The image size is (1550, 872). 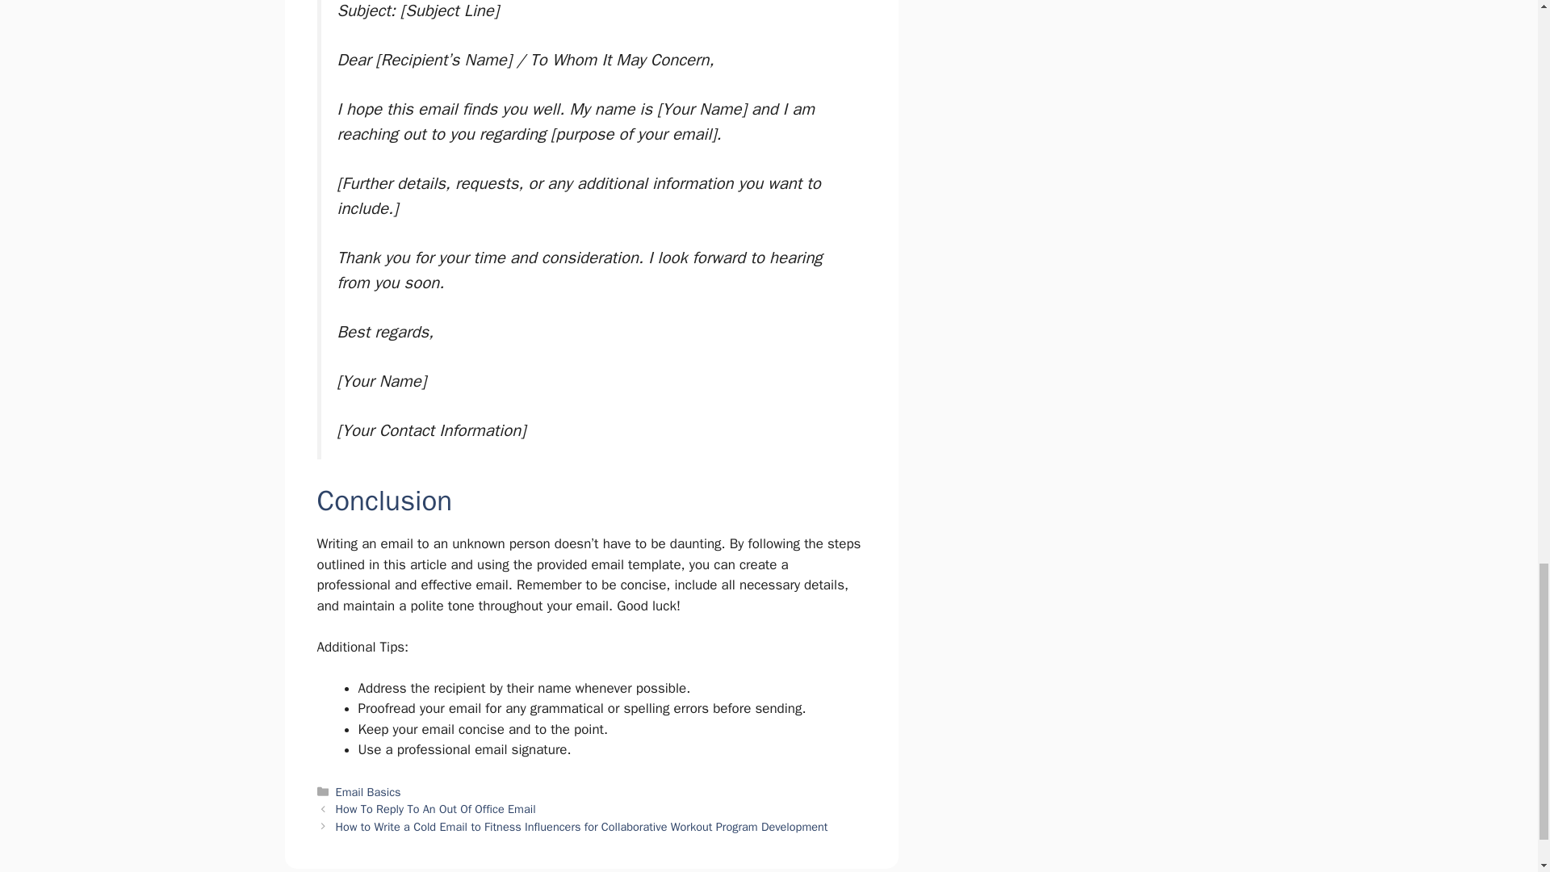 I want to click on How To Reply To An Out Of Office Email, so click(x=436, y=808).